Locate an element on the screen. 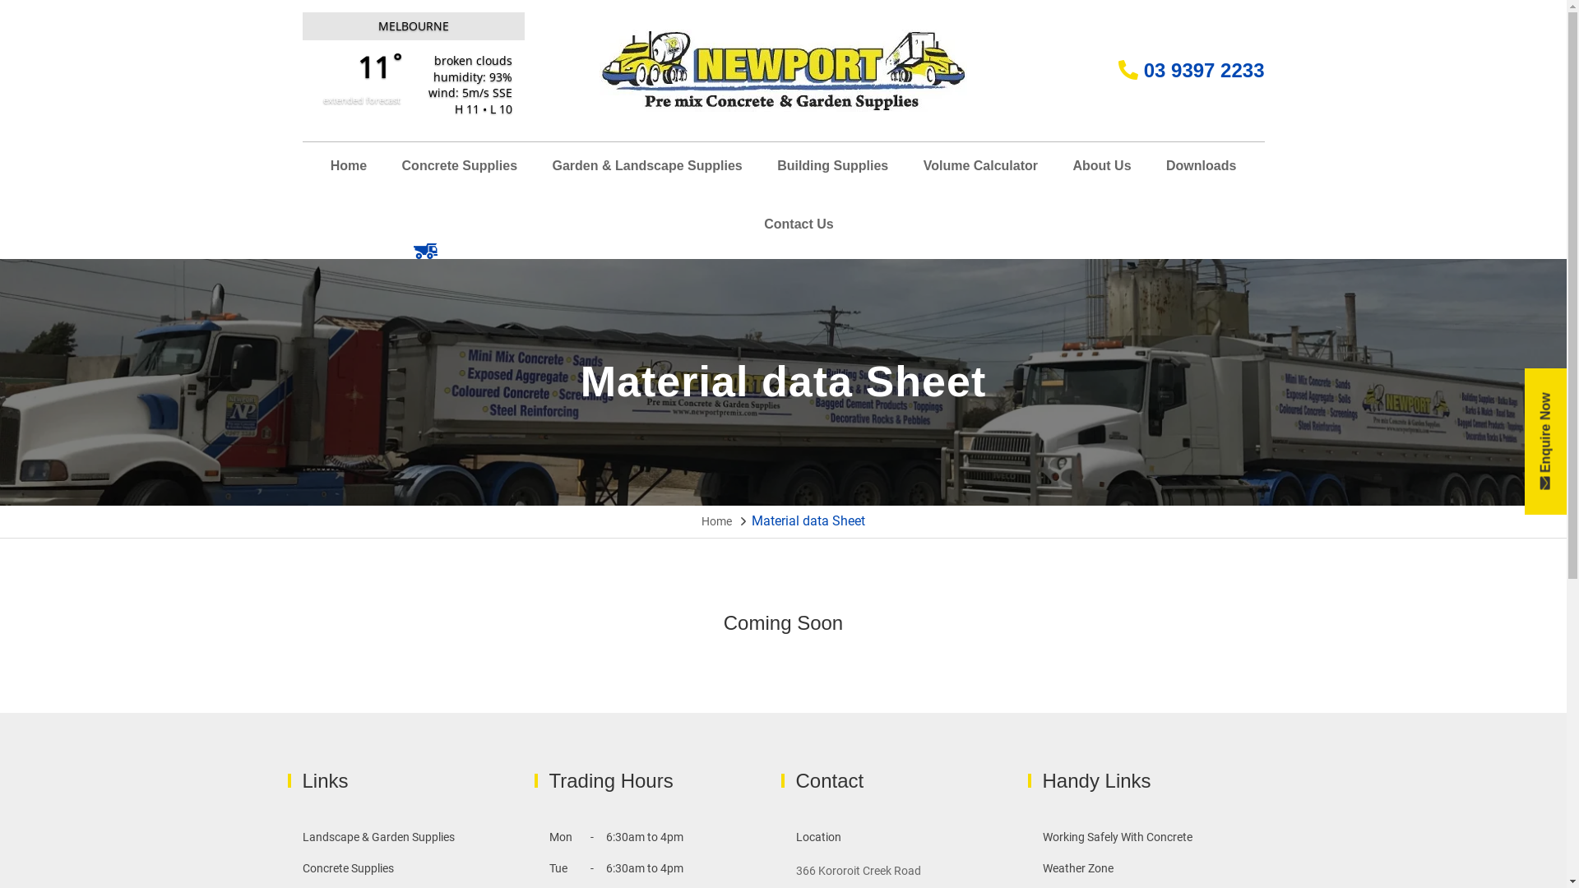 The image size is (1579, 888). extended forecast is located at coordinates (362, 100).